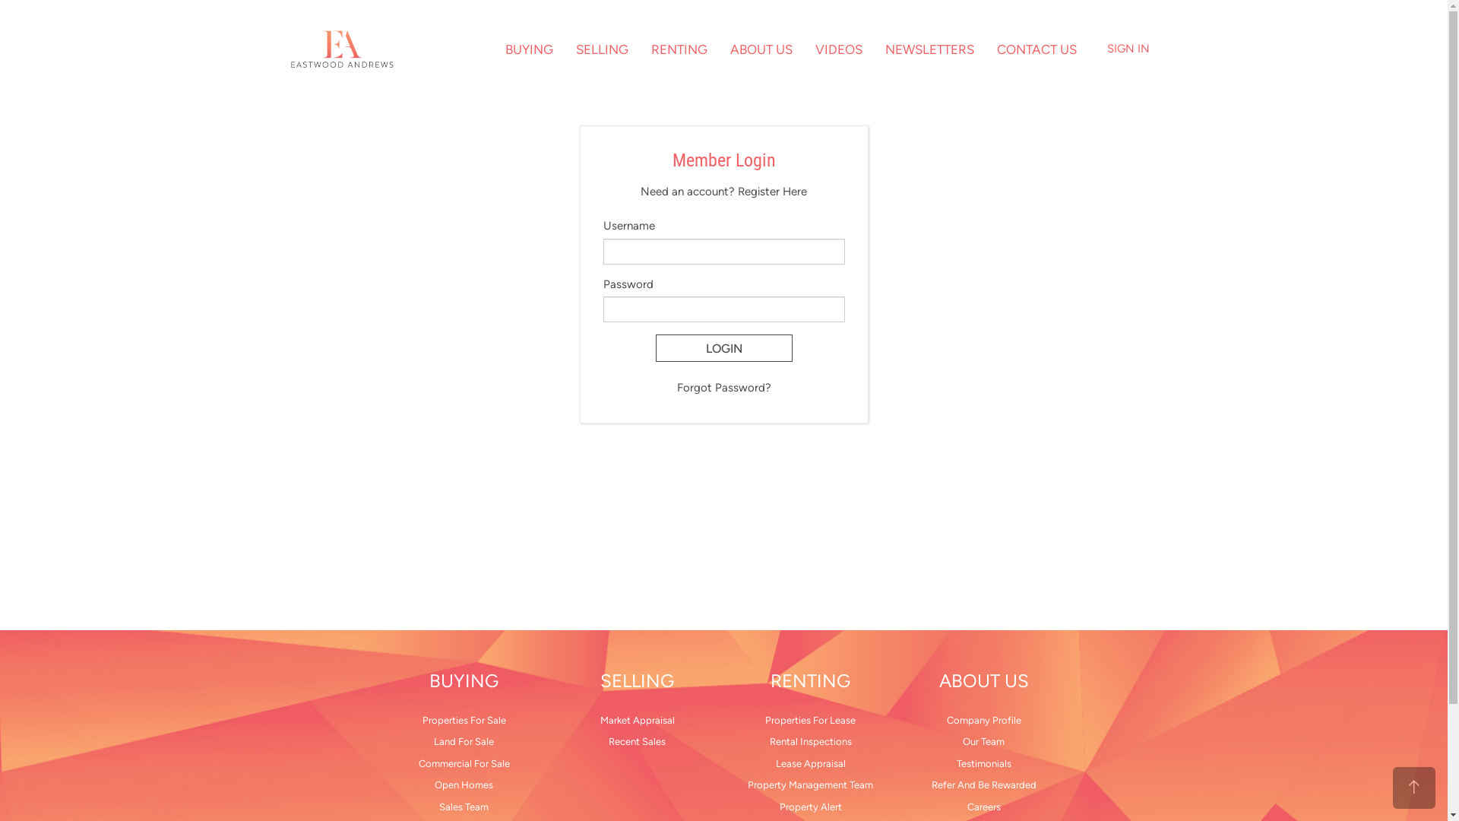 The image size is (1459, 821). Describe the element at coordinates (983, 721) in the screenshot. I see `Company Profile` at that location.